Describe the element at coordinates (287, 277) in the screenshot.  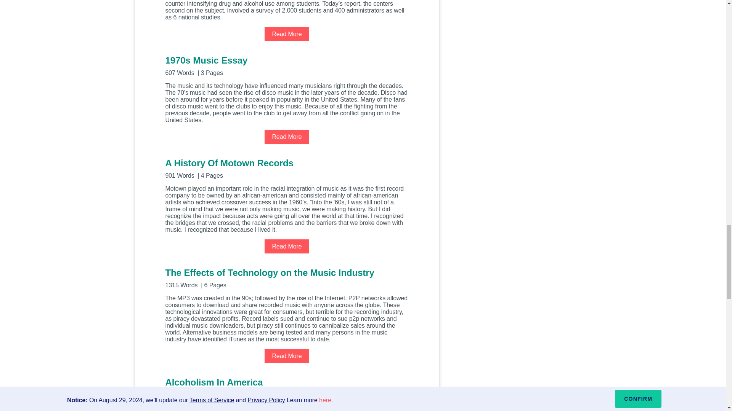
I see `The Effects of Technology on the Music Industry` at that location.